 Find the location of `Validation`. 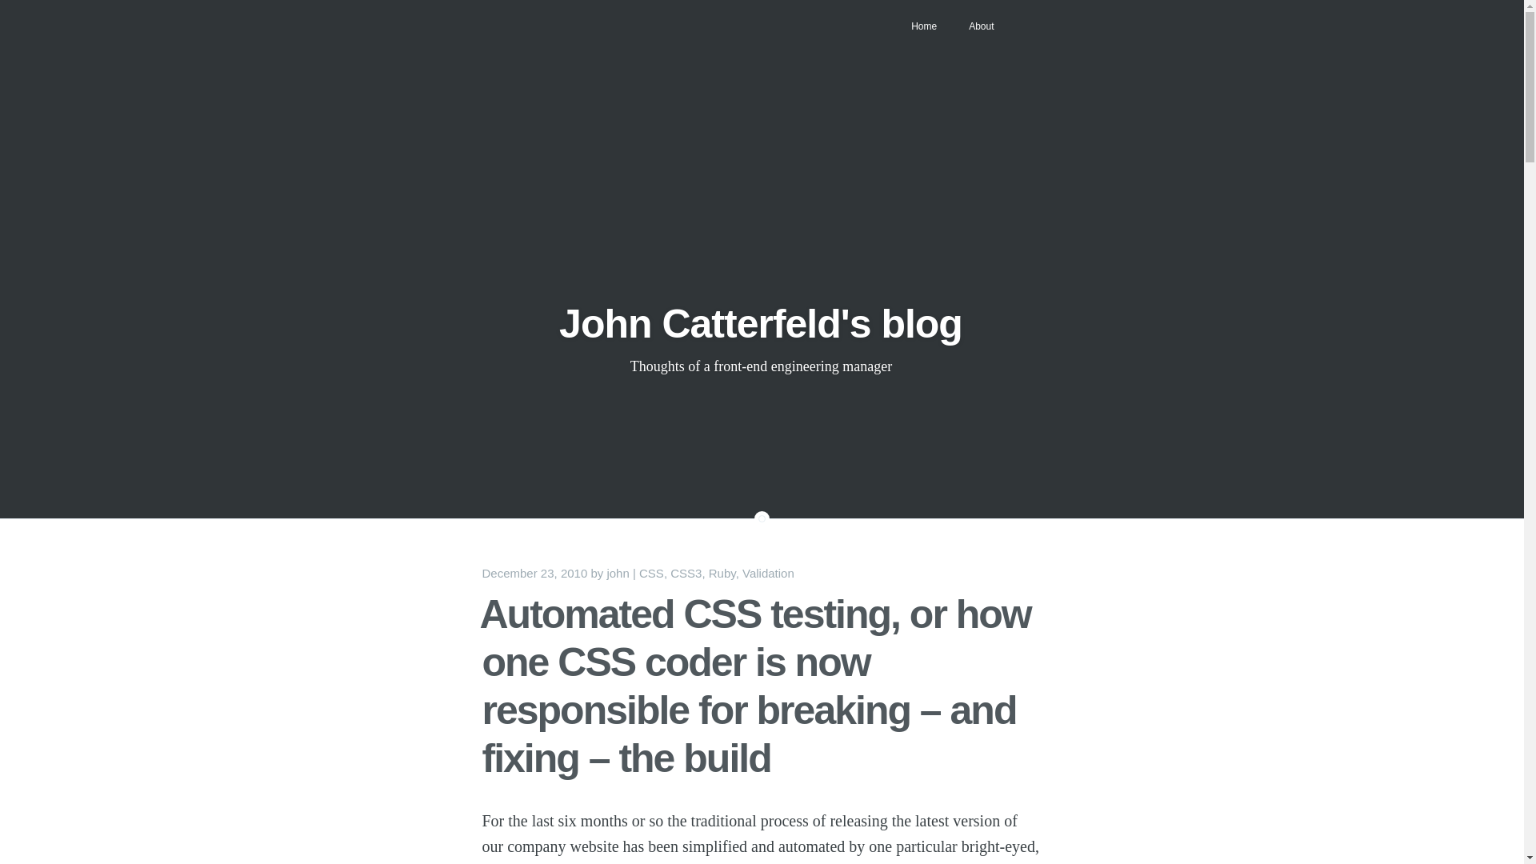

Validation is located at coordinates (768, 573).